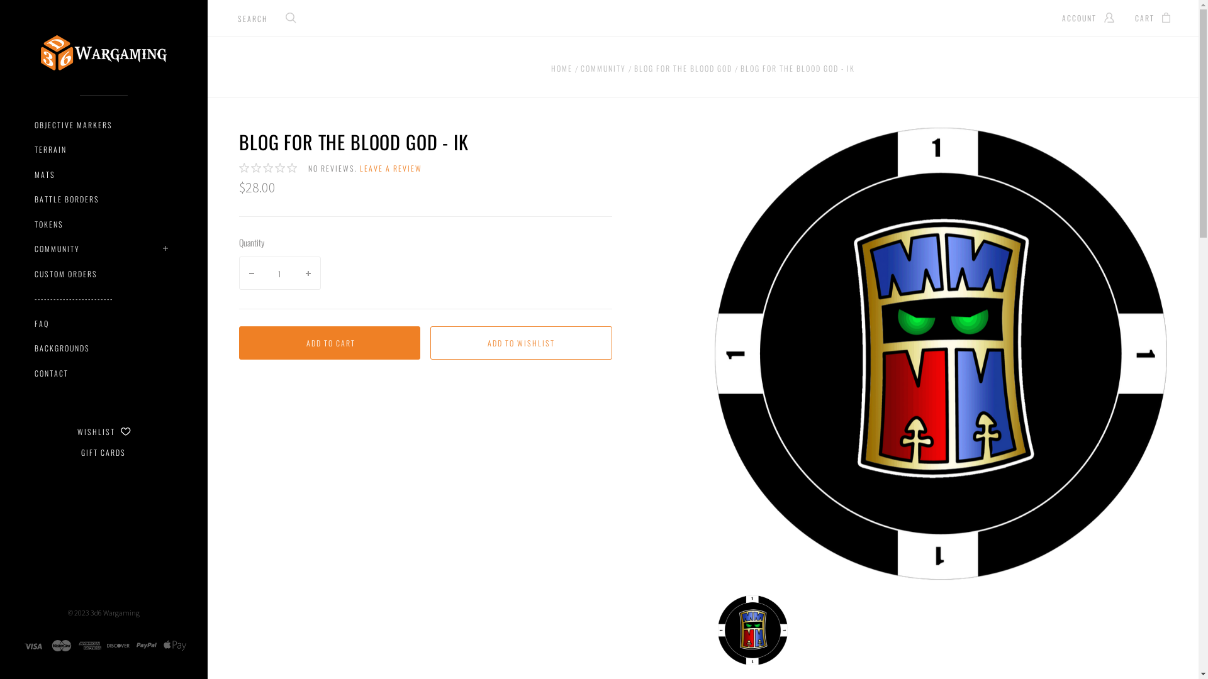  I want to click on BACKGROUNDS, so click(62, 348).